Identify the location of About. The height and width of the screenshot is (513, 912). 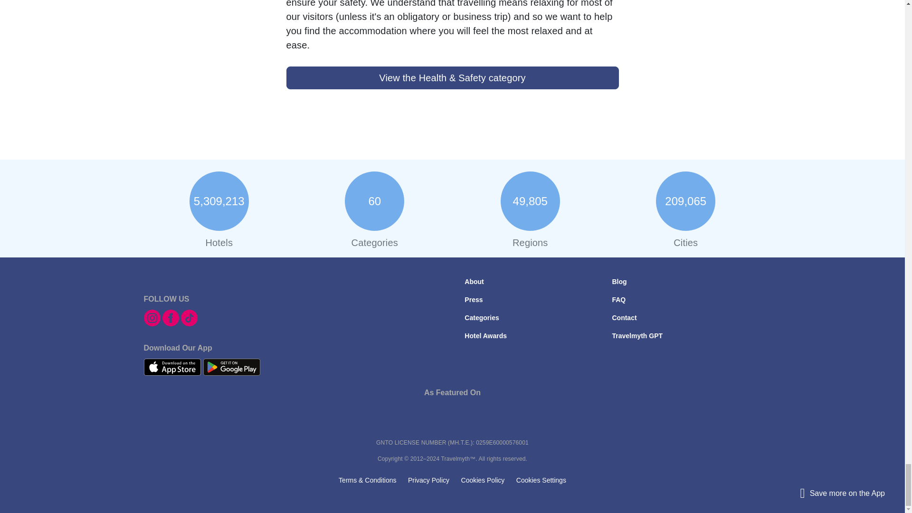
(474, 281).